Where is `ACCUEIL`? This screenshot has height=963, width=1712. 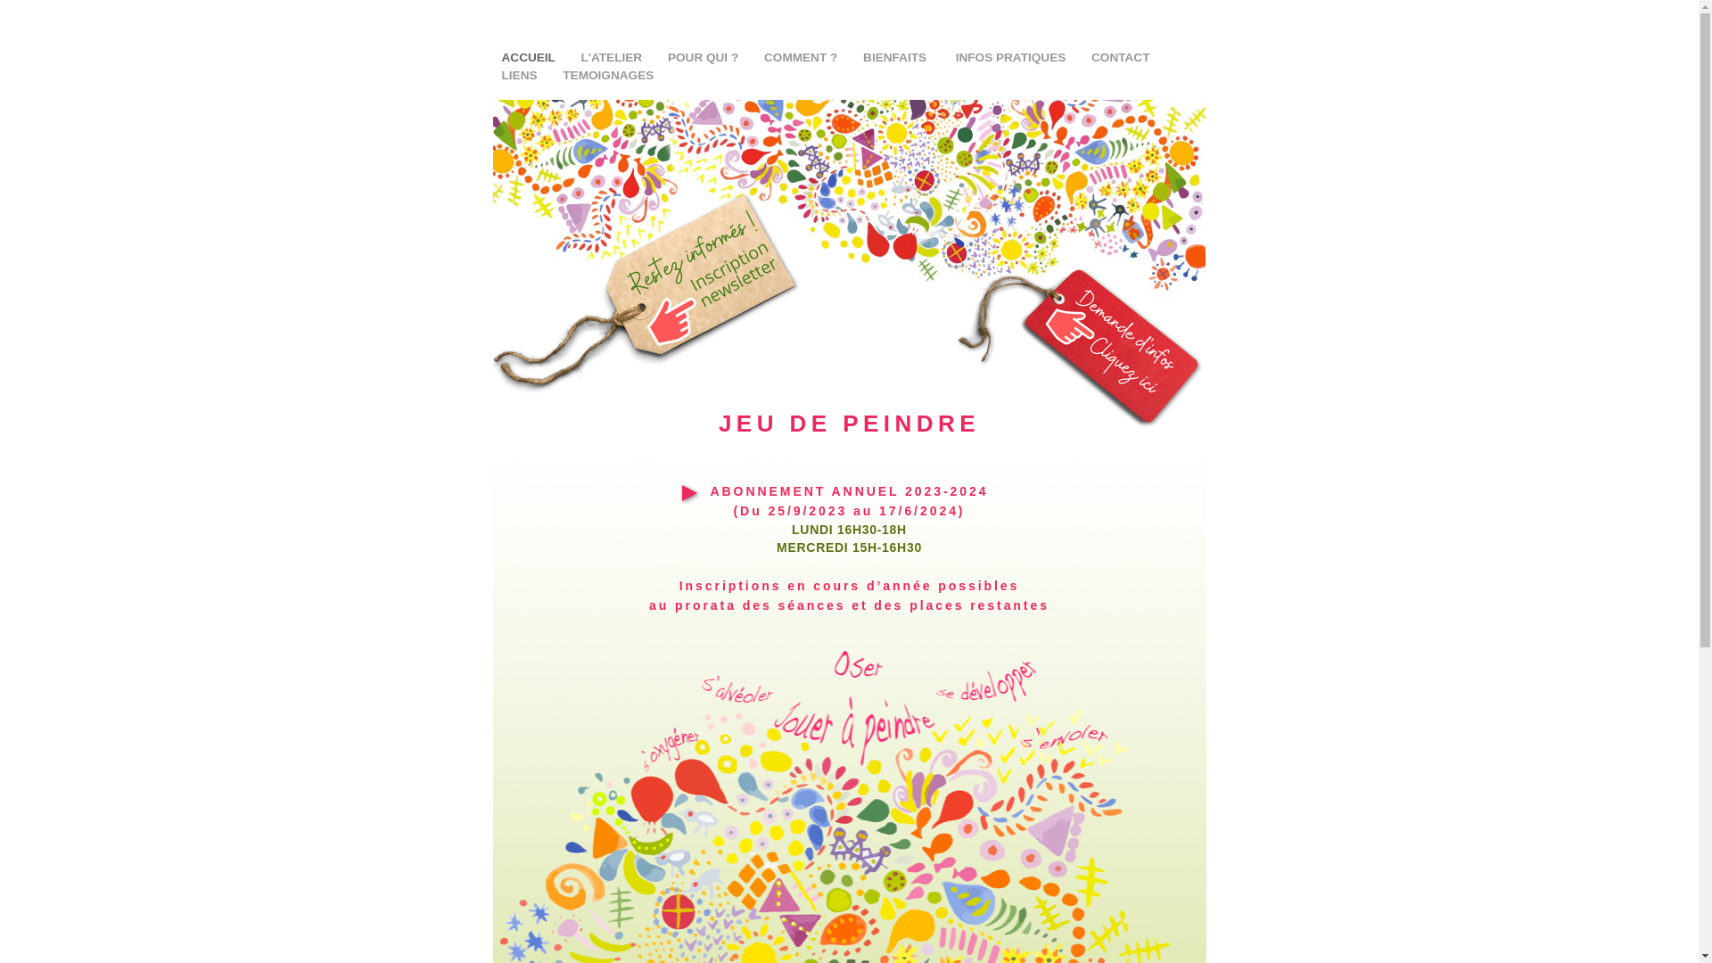
ACCUEIL is located at coordinates (530, 57).